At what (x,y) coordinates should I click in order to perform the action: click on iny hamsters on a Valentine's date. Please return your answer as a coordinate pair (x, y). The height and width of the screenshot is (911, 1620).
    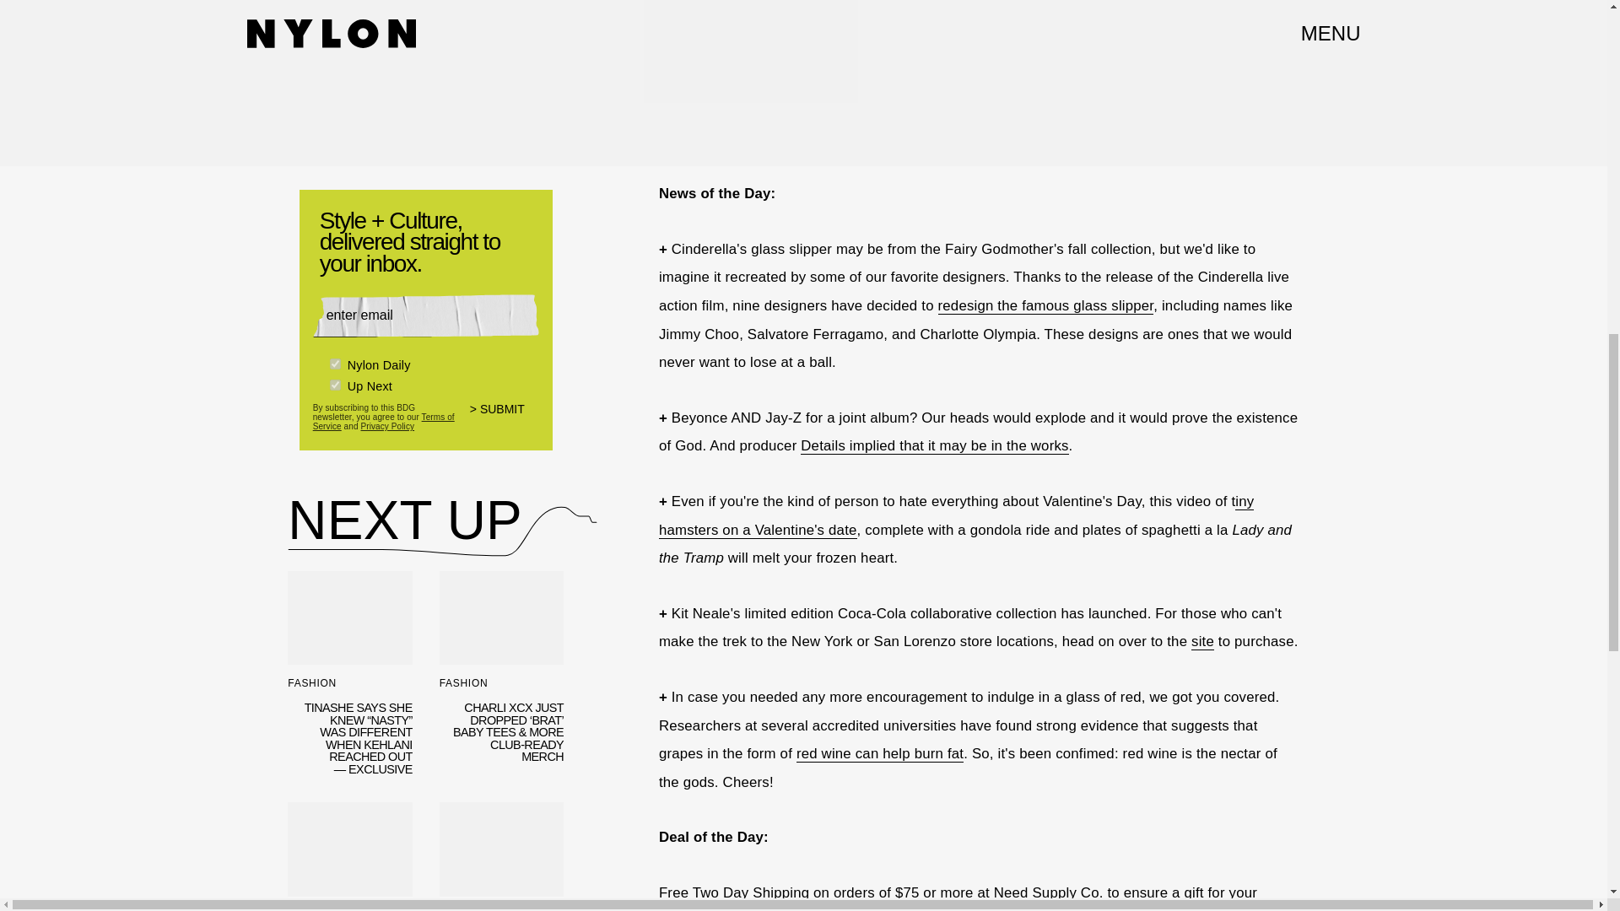
    Looking at the image, I should click on (957, 516).